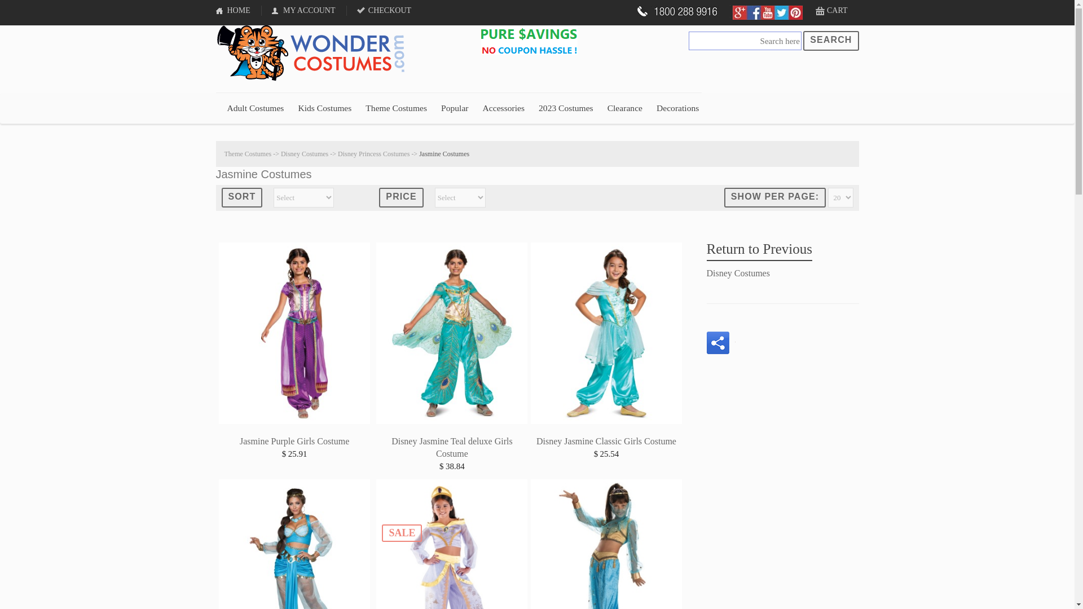 The height and width of the screenshot is (609, 1083). What do you see at coordinates (324, 108) in the screenshot?
I see `Kids Costumes` at bounding box center [324, 108].